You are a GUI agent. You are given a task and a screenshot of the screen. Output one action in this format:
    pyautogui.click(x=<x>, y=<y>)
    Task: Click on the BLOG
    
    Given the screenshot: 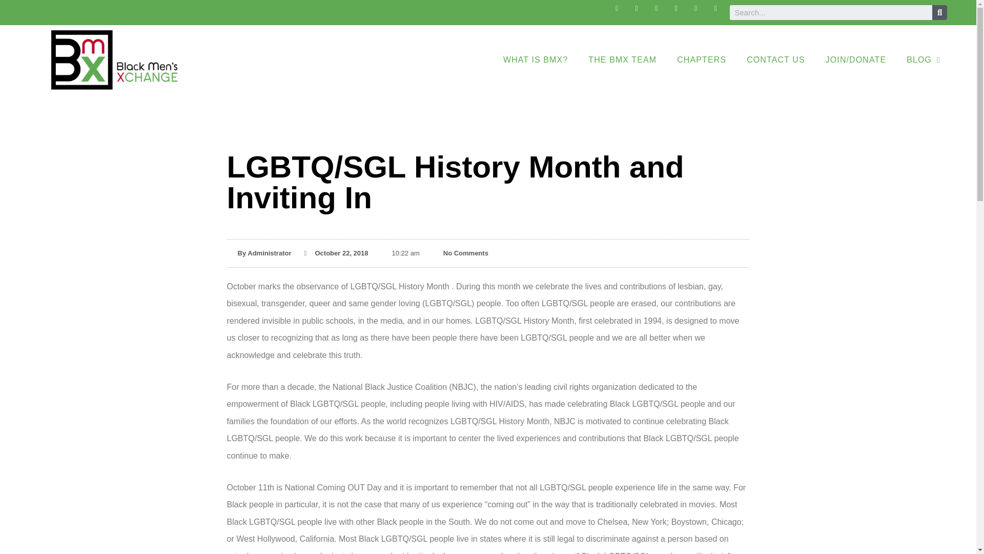 What is the action you would take?
    pyautogui.click(x=924, y=60)
    